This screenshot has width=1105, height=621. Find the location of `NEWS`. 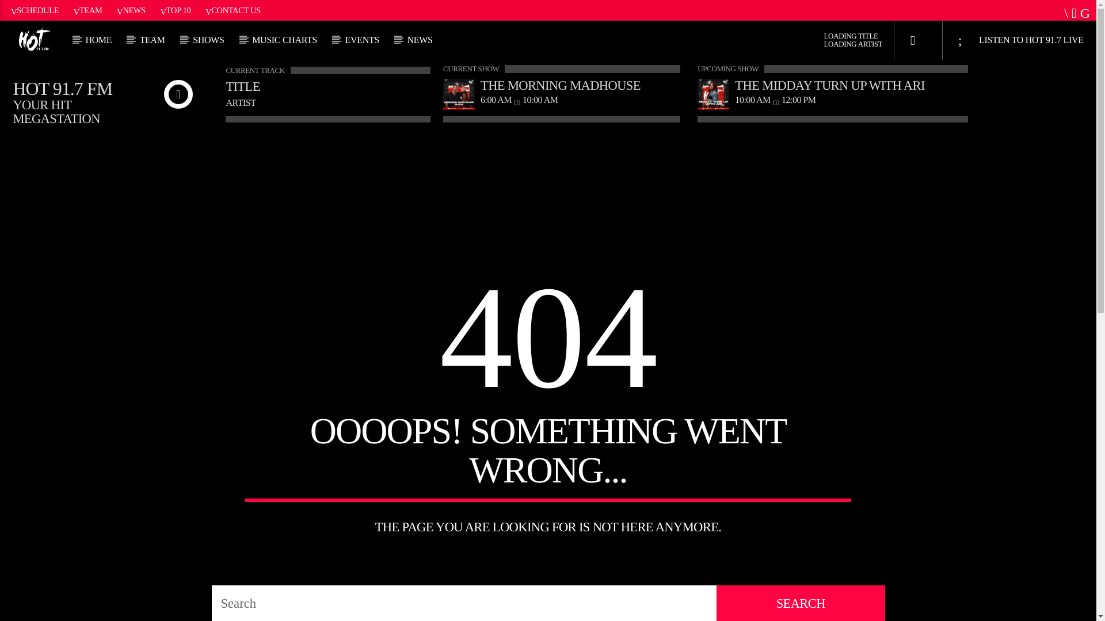

NEWS is located at coordinates (420, 40).